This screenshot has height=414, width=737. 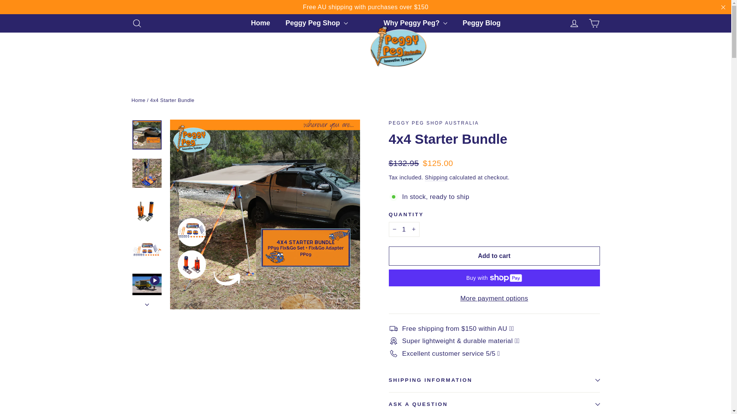 What do you see at coordinates (594, 23) in the screenshot?
I see `icon-X` at bounding box center [594, 23].